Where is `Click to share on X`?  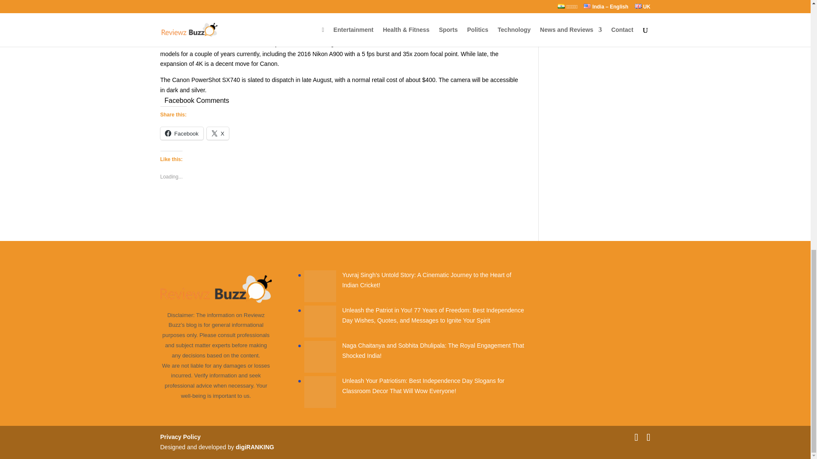 Click to share on X is located at coordinates (218, 133).